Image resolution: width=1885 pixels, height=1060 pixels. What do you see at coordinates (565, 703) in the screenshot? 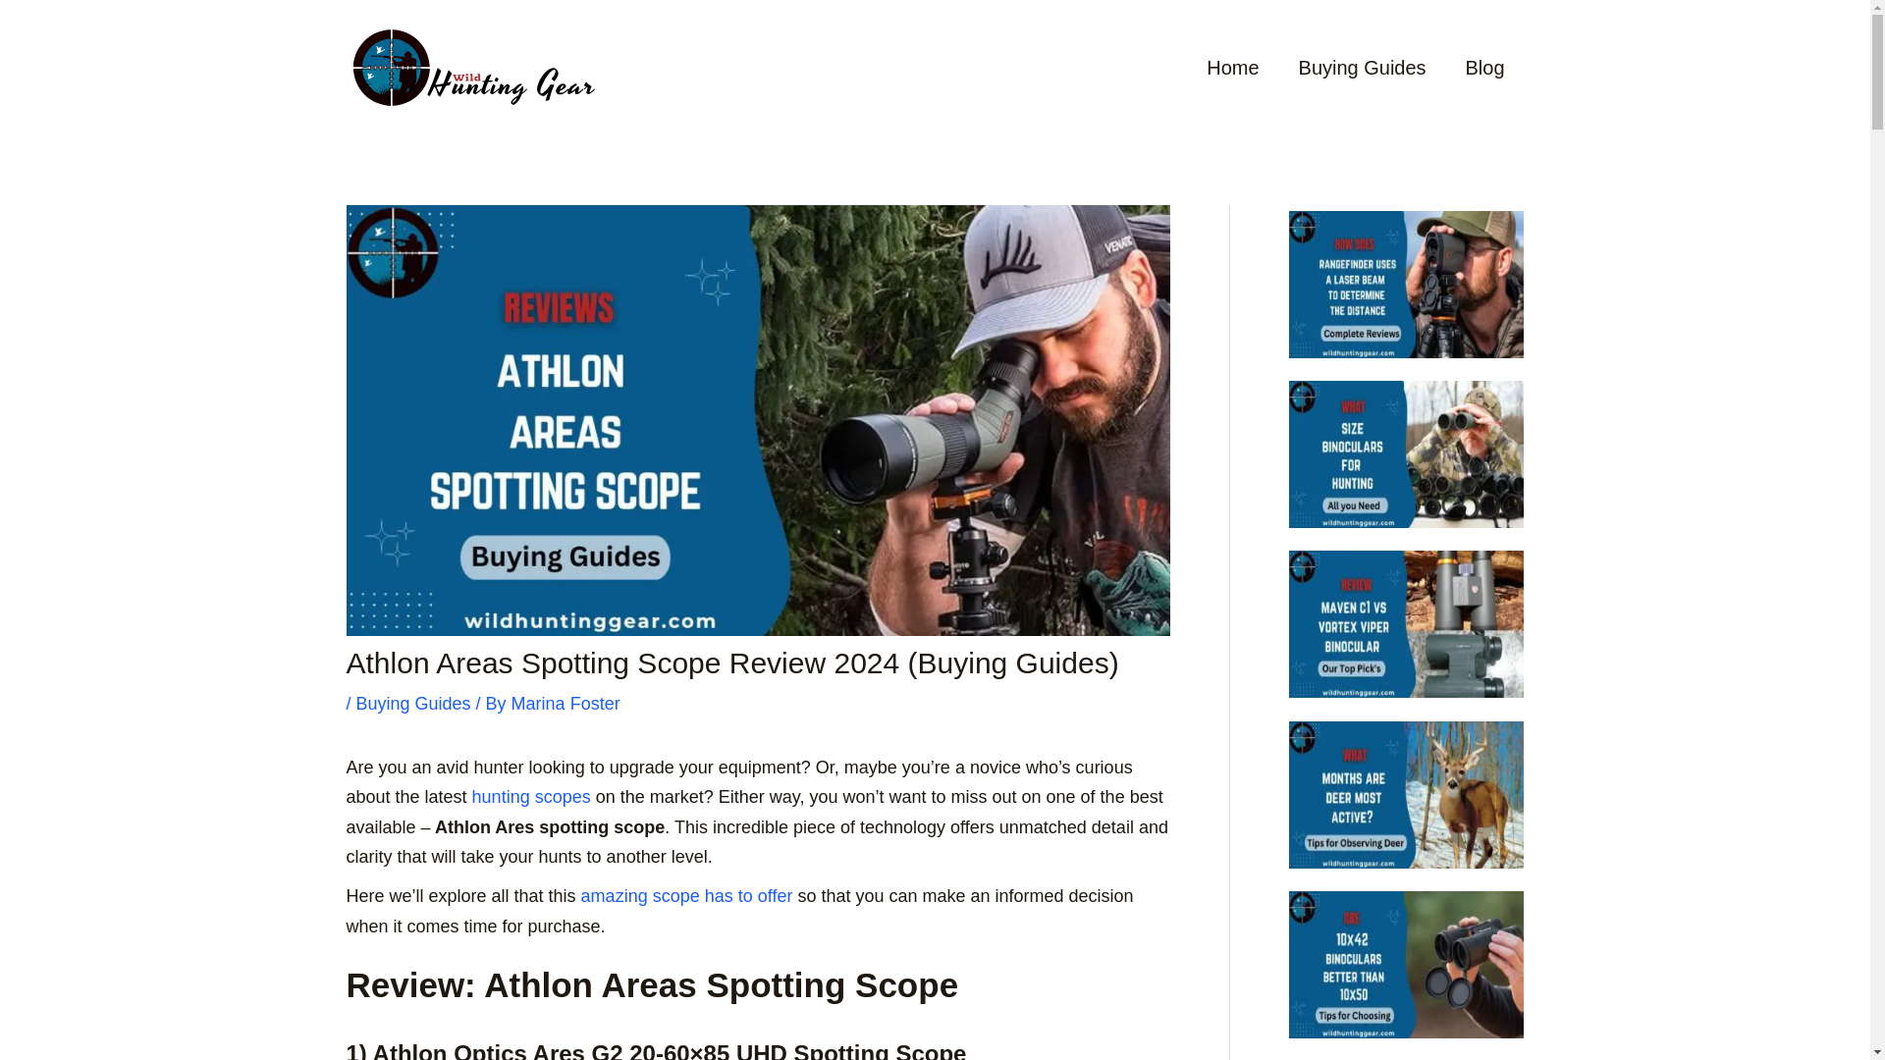
I see `View all posts by Marina Foster` at bounding box center [565, 703].